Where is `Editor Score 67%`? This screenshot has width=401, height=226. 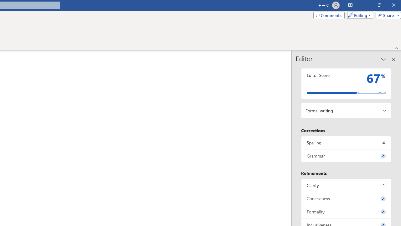 Editor Score 67% is located at coordinates (346, 83).